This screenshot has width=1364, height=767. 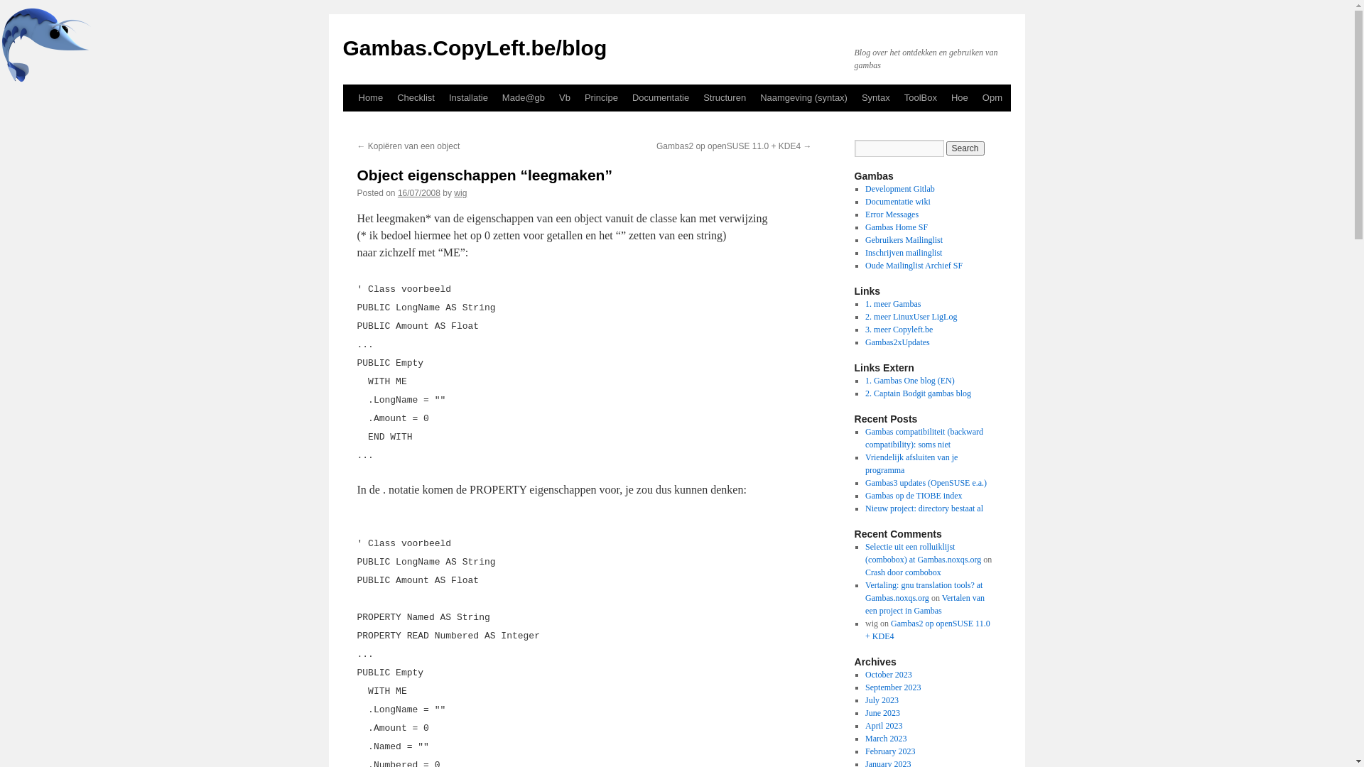 What do you see at coordinates (350, 125) in the screenshot?
I see `Skip to content` at bounding box center [350, 125].